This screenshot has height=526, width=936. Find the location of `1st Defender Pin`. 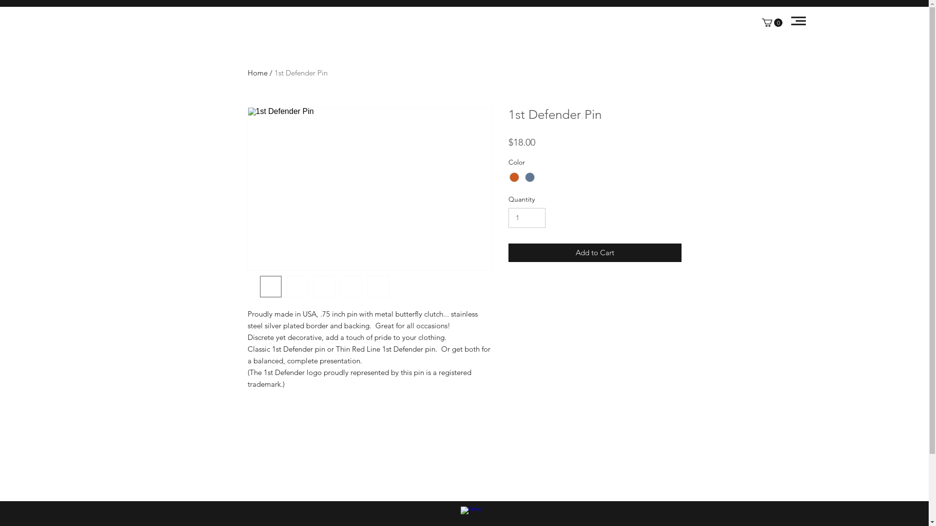

1st Defender Pin is located at coordinates (300, 73).